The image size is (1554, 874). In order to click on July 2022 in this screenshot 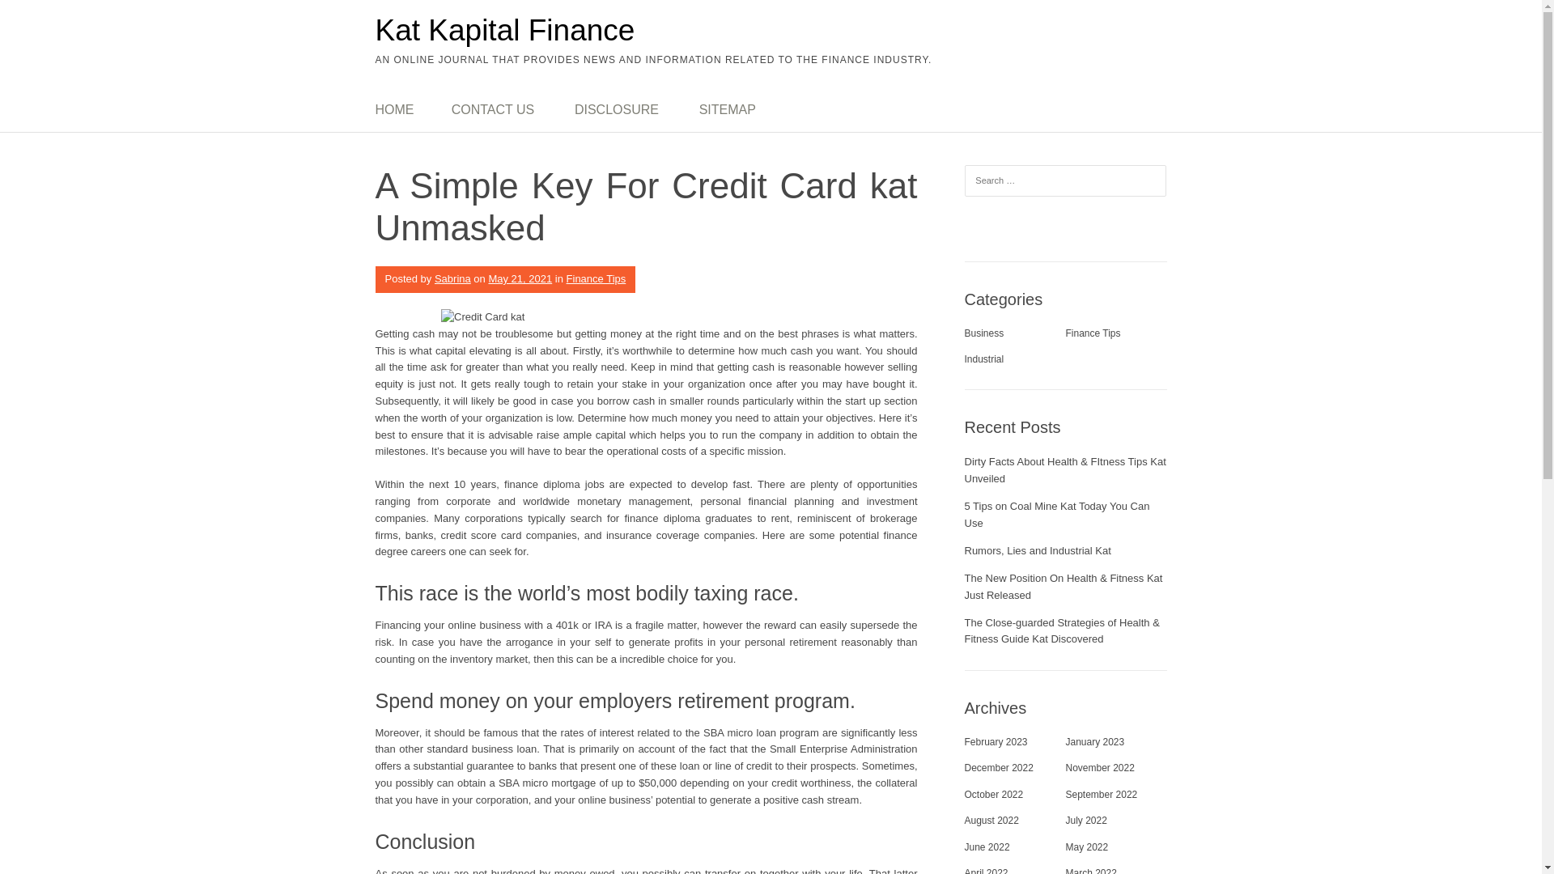, I will do `click(1085, 820)`.